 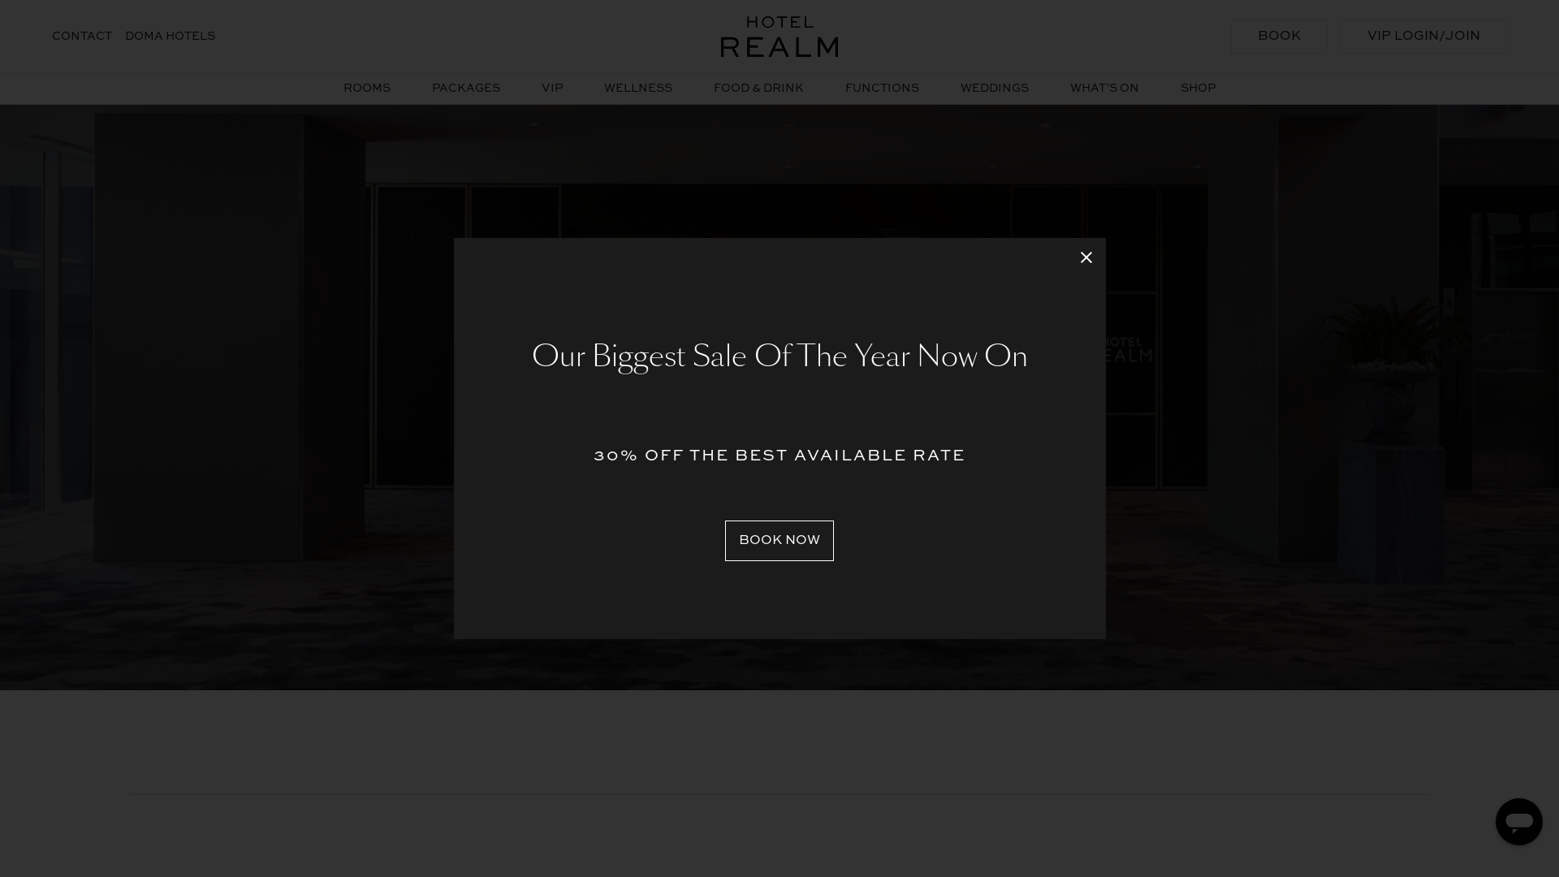 What do you see at coordinates (552, 88) in the screenshot?
I see `VIP` at bounding box center [552, 88].